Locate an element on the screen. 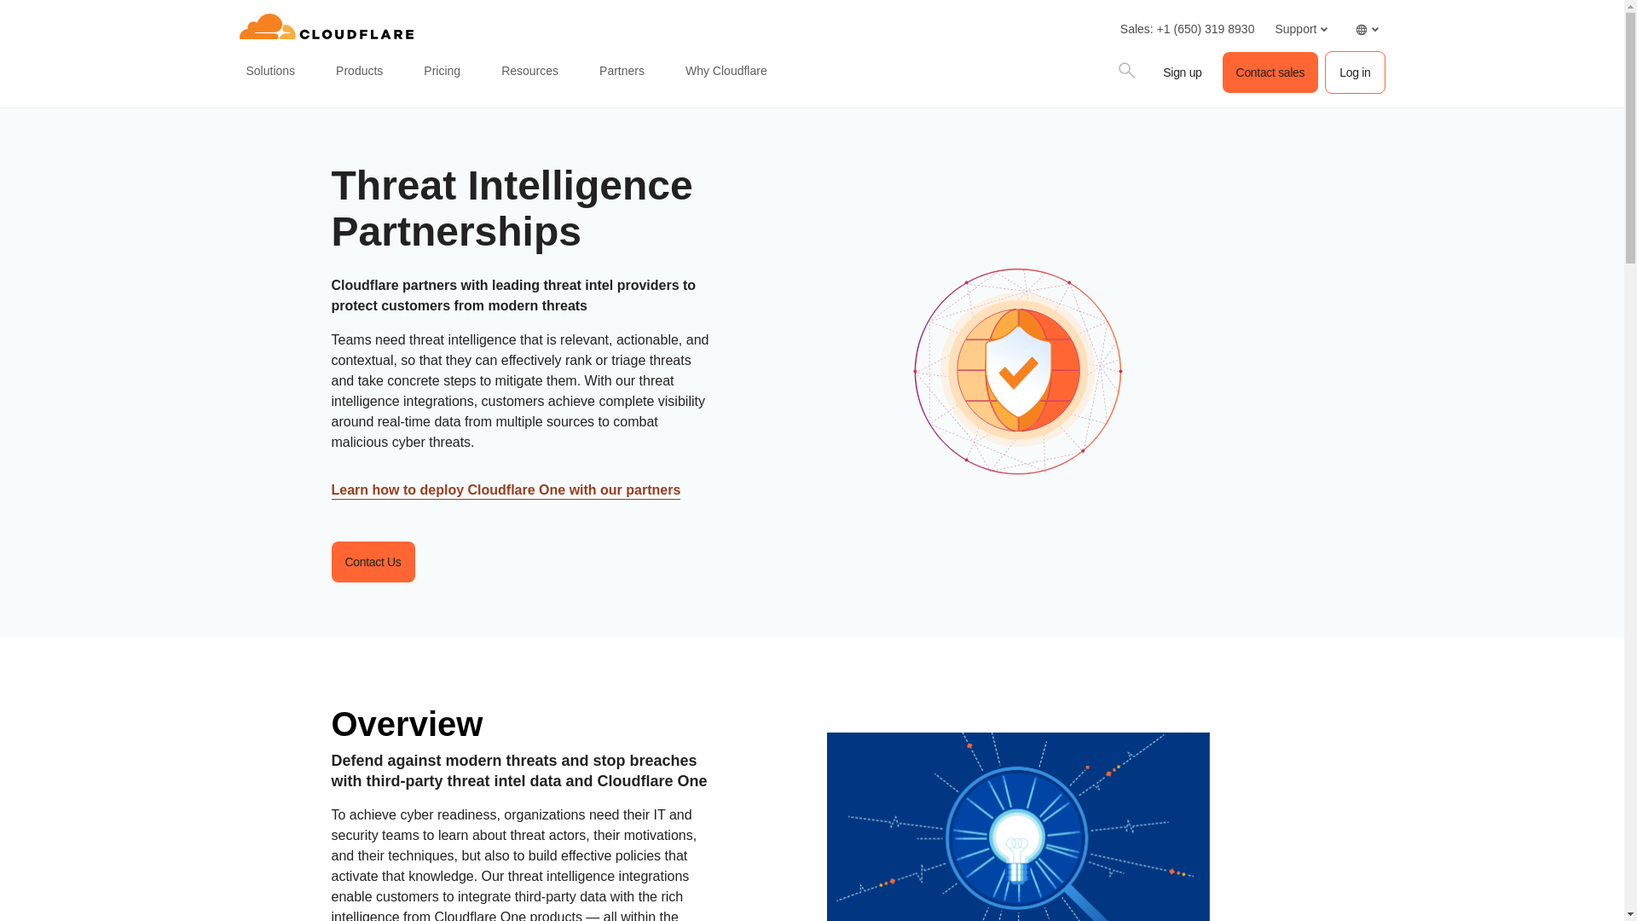 This screenshot has height=921, width=1637. Sign up is located at coordinates (1182, 72).